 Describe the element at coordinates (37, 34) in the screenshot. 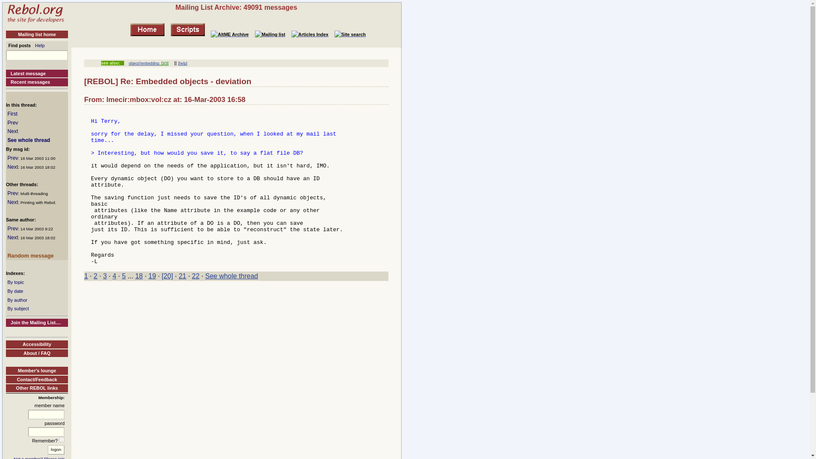

I see `Mailing list home` at that location.